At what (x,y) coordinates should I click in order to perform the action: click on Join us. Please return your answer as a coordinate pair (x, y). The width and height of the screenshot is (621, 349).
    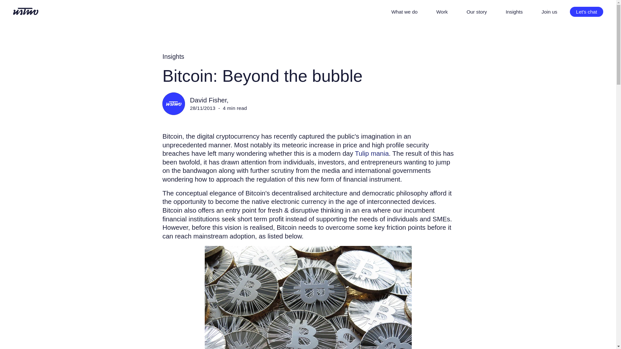
    Looking at the image, I should click on (549, 12).